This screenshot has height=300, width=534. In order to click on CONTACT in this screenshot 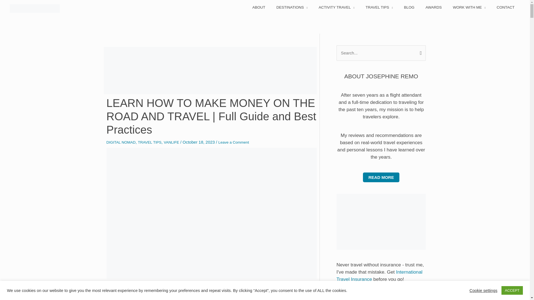, I will do `click(506, 7)`.